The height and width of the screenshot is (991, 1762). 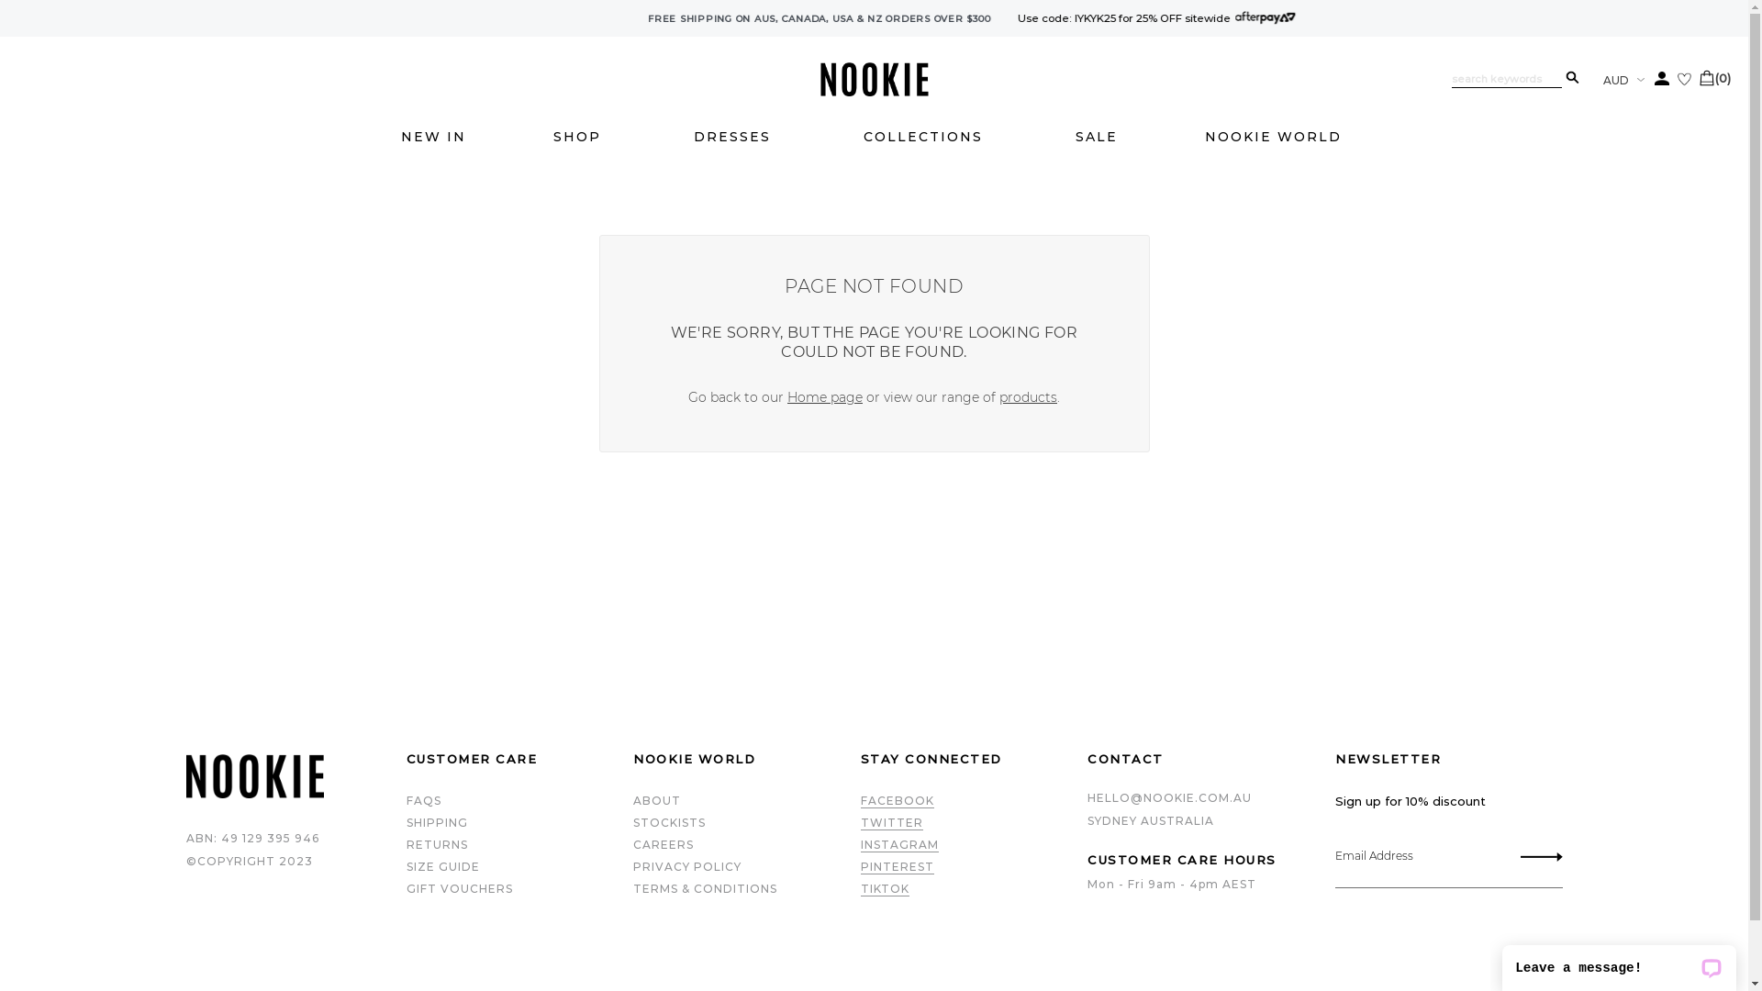 I want to click on SIZE GUIDE, so click(x=450, y=866).